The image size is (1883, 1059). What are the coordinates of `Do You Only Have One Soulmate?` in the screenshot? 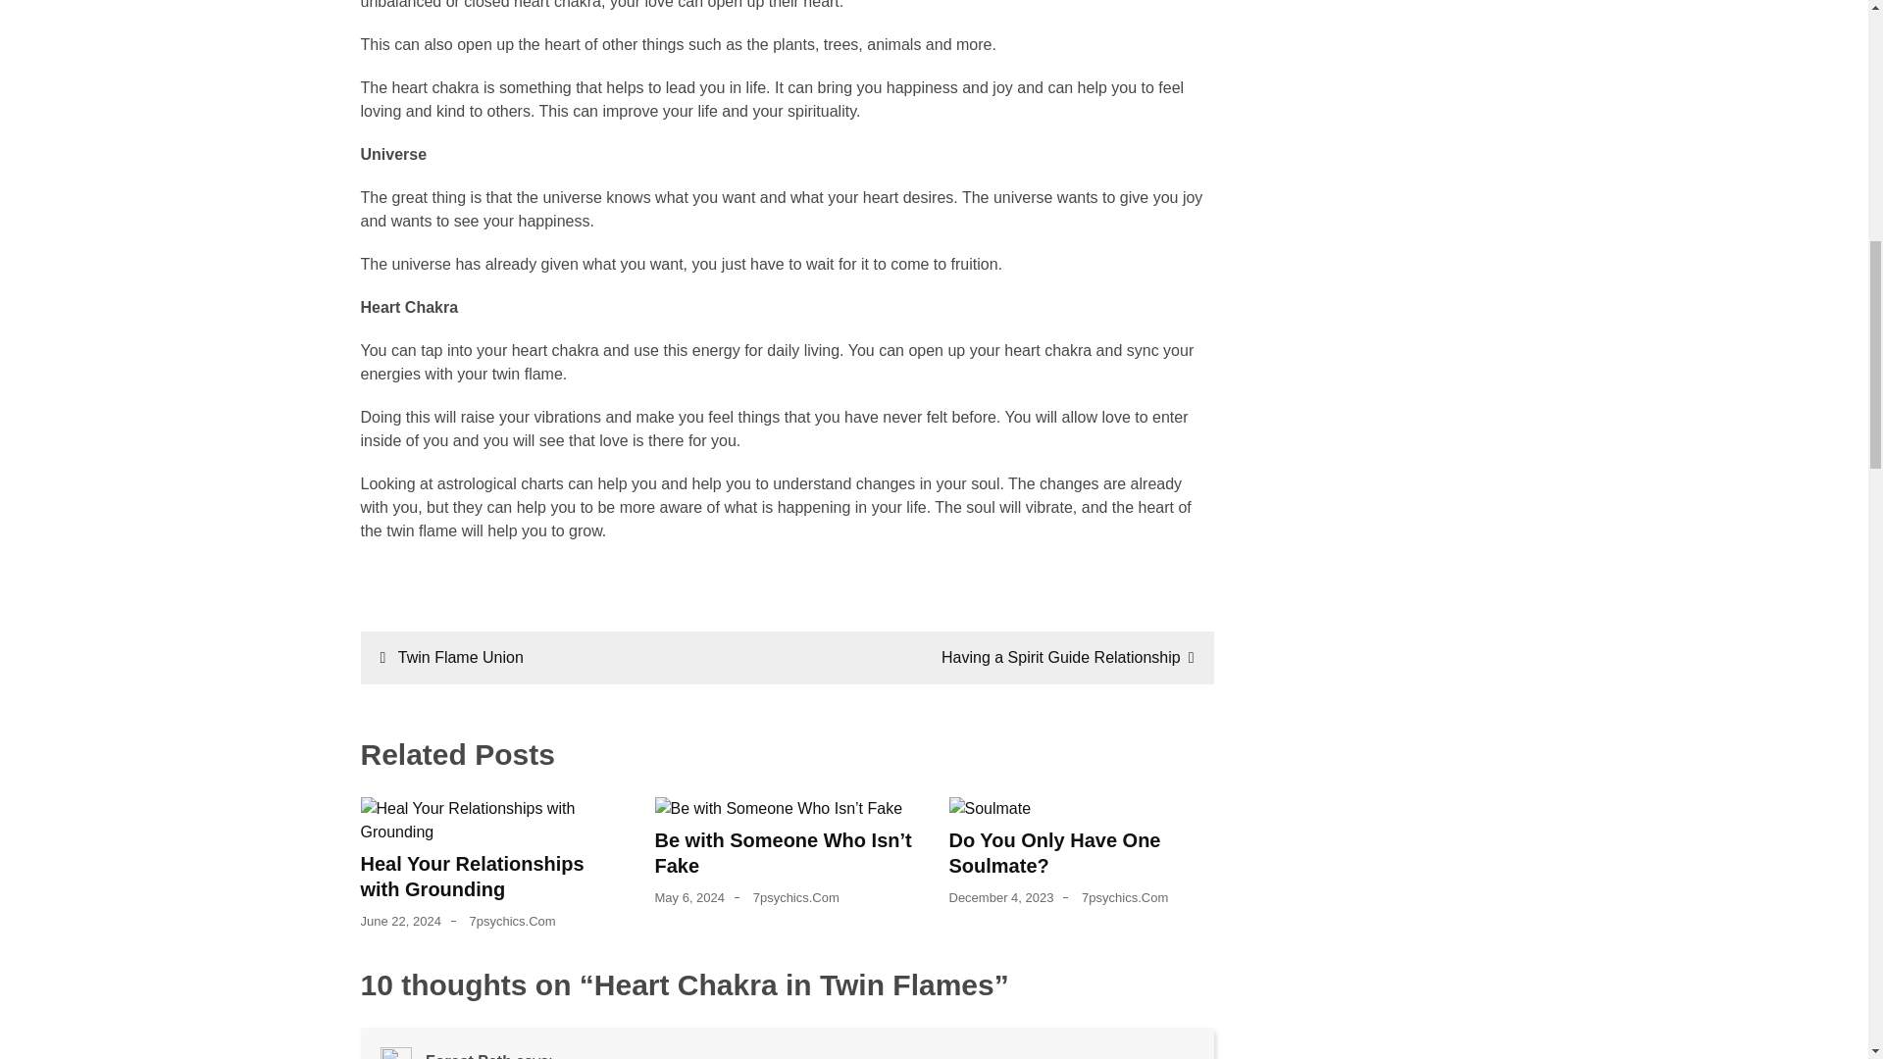 It's located at (1055, 853).